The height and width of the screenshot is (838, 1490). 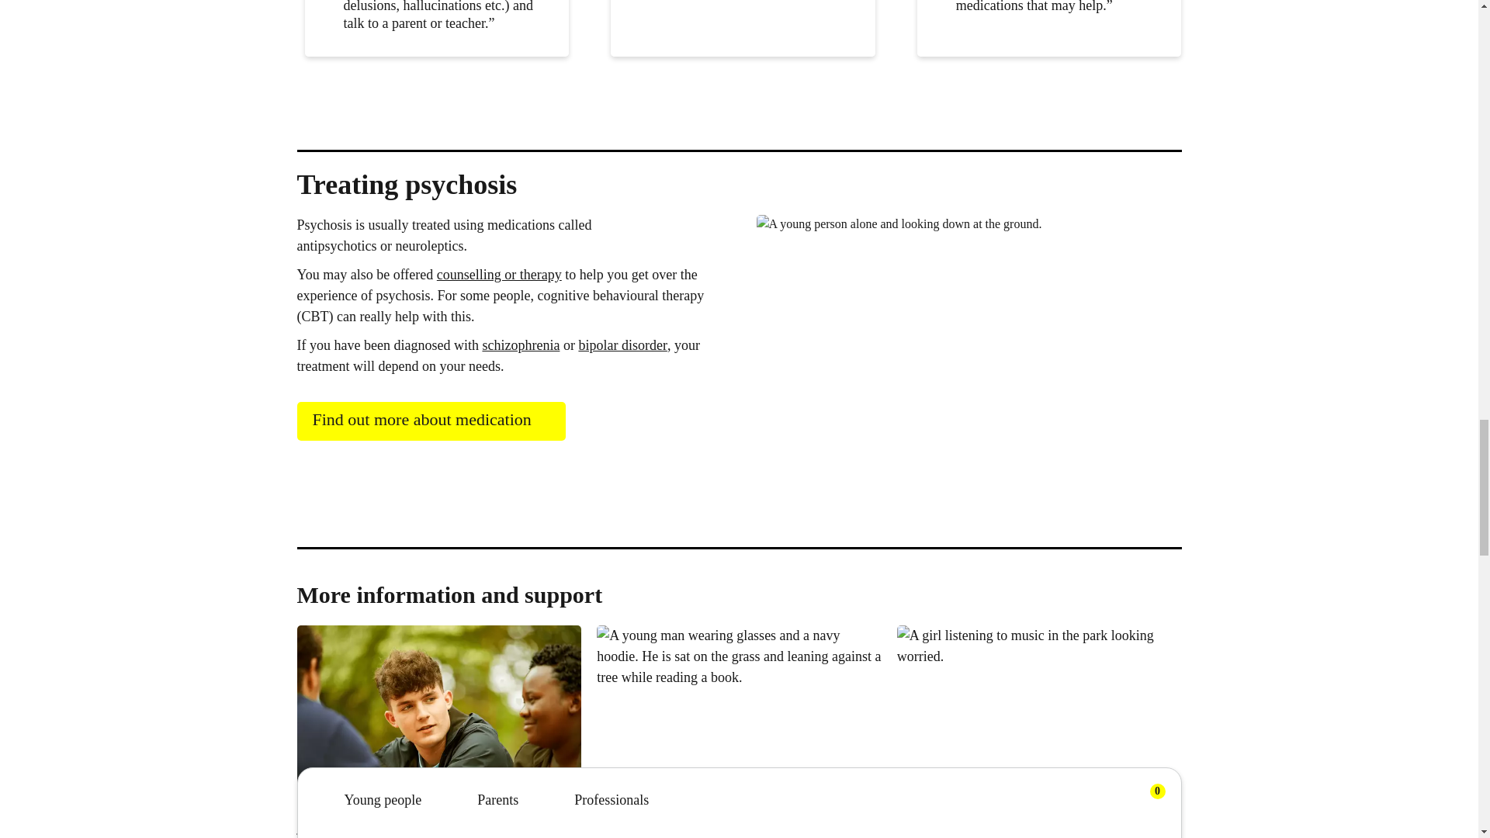 I want to click on Bipolar disorder, so click(x=667, y=824).